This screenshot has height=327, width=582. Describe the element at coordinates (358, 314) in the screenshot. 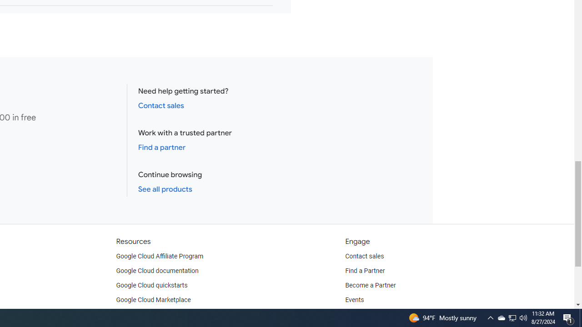

I see `Podcasts` at that location.